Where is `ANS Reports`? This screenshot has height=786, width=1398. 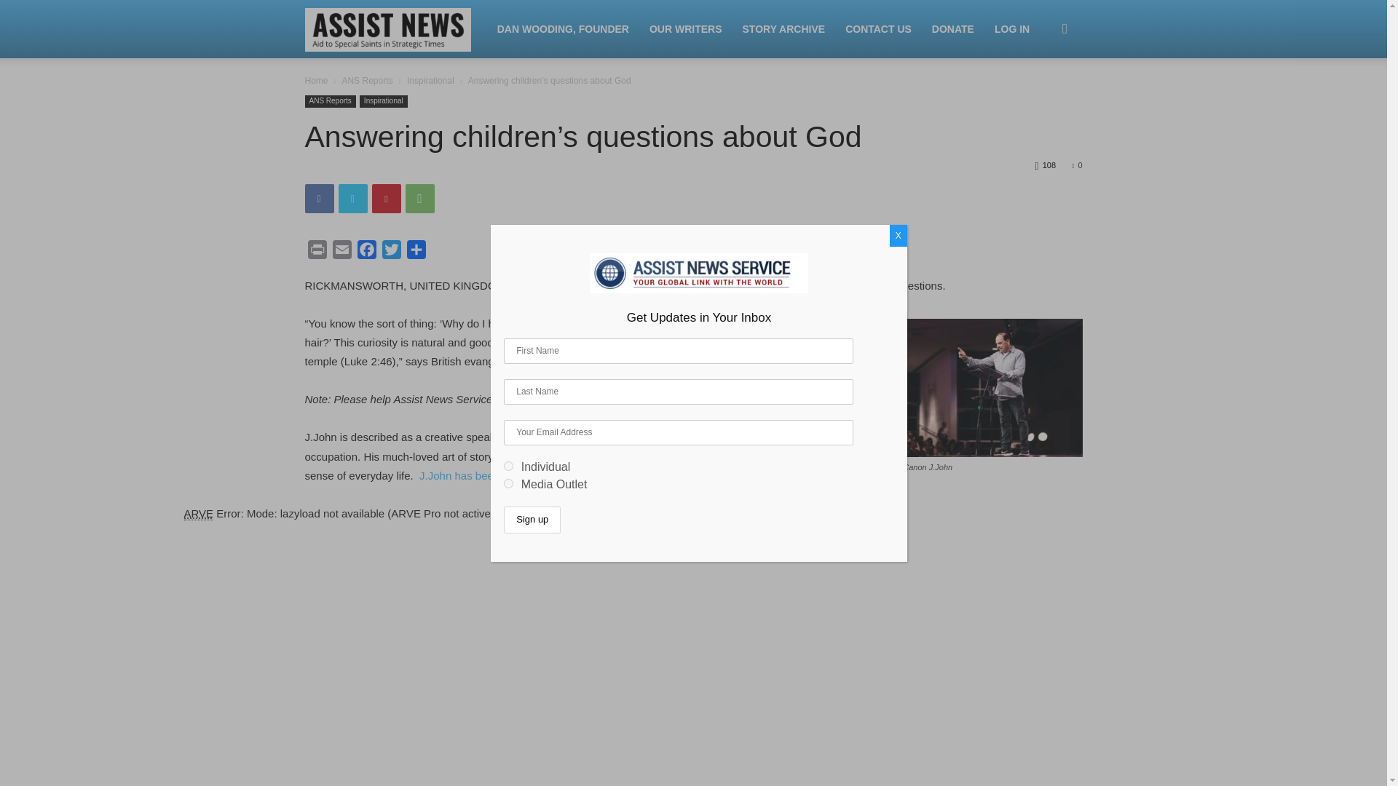 ANS Reports is located at coordinates (367, 80).